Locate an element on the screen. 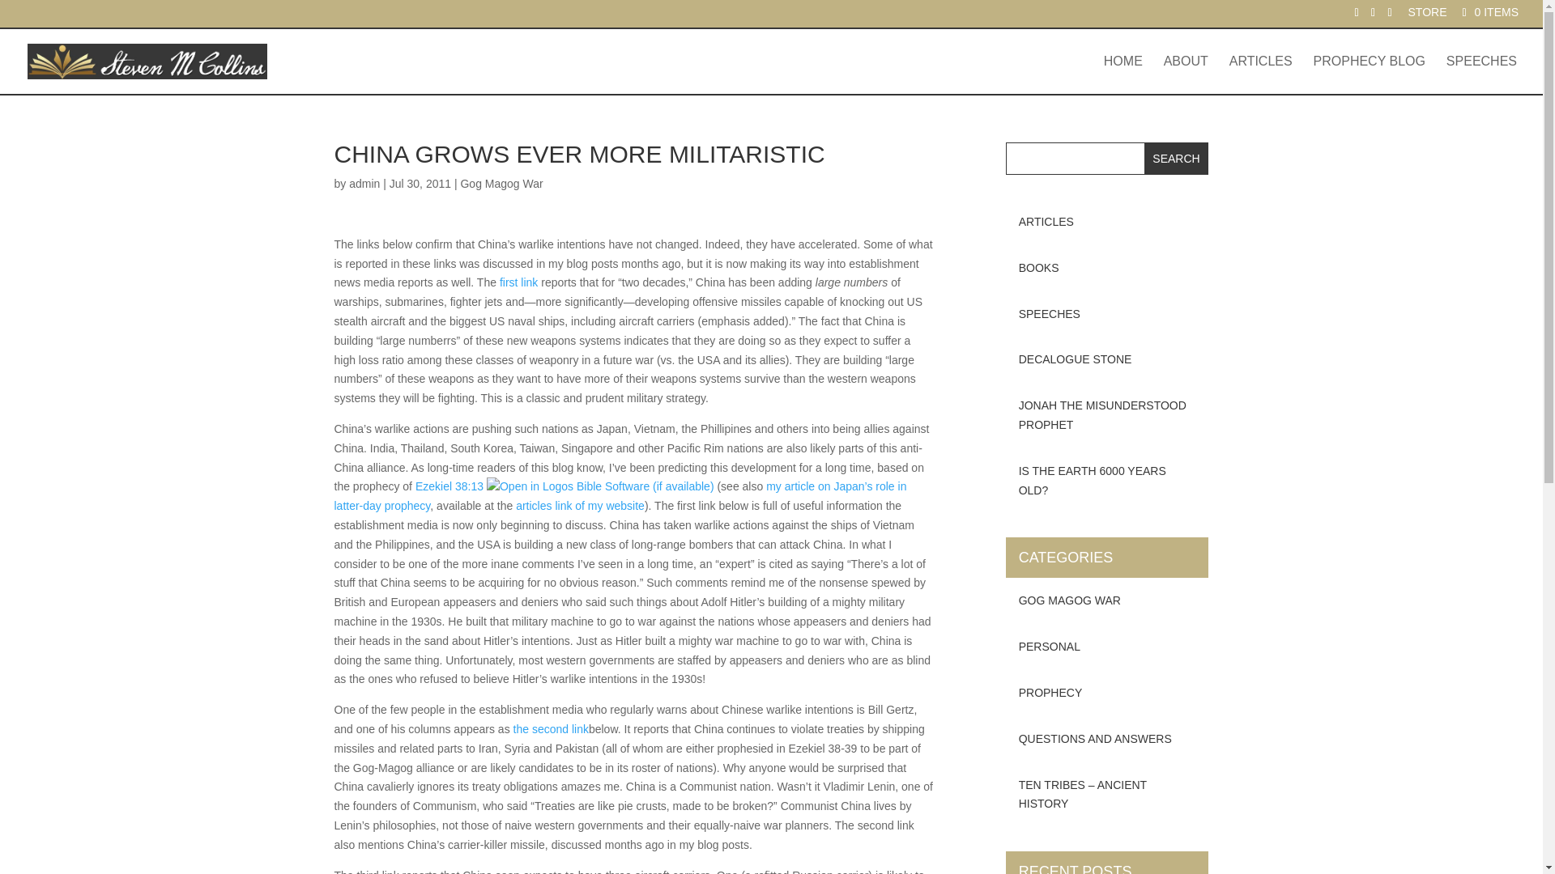 The image size is (1555, 874). first link is located at coordinates (518, 282).